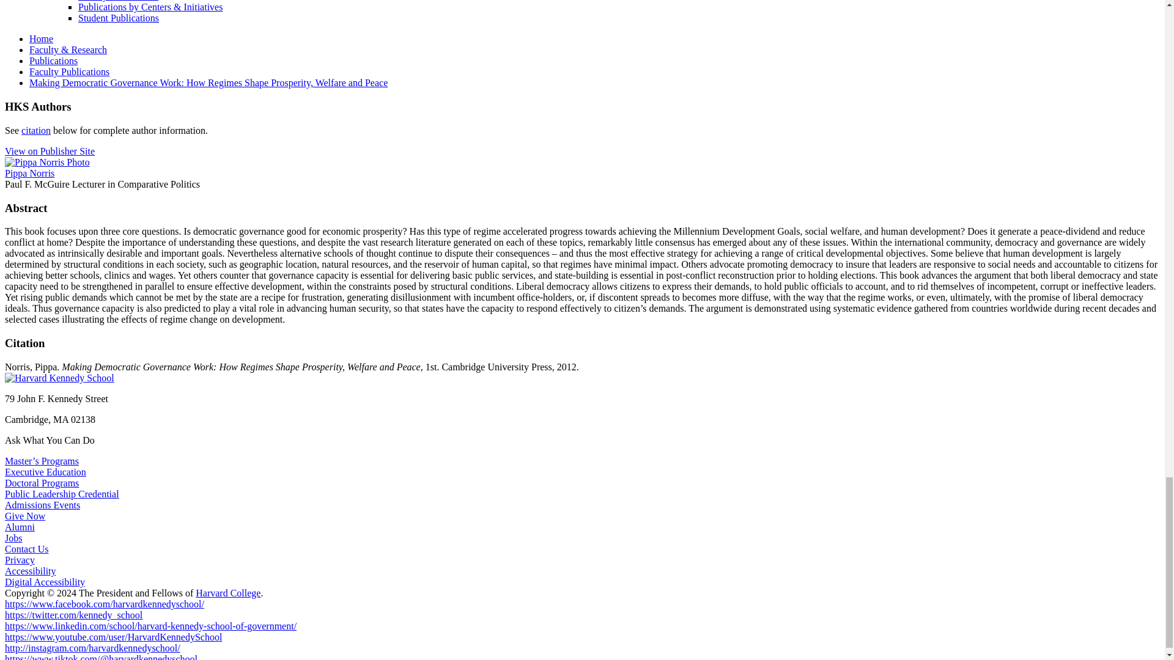 This screenshot has height=660, width=1174. Describe the element at coordinates (59, 378) in the screenshot. I see `Harvard Kennedy School` at that location.